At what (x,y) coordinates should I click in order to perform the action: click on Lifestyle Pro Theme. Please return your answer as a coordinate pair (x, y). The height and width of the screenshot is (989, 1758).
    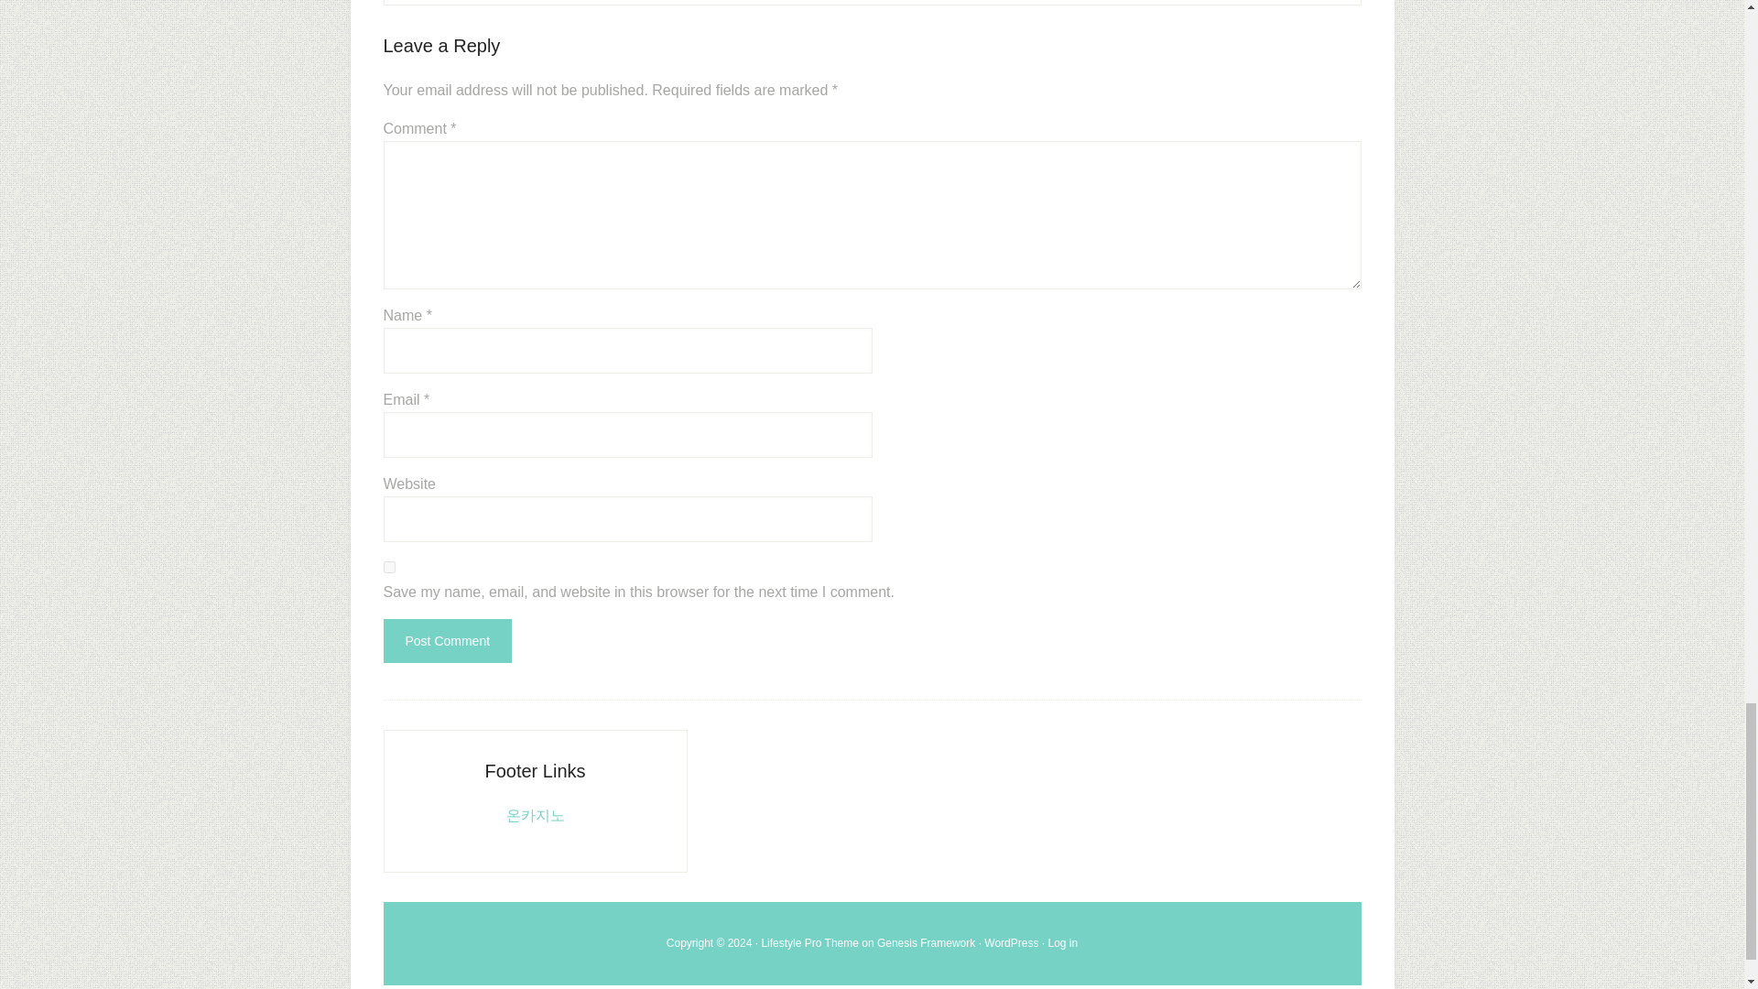
    Looking at the image, I should click on (809, 942).